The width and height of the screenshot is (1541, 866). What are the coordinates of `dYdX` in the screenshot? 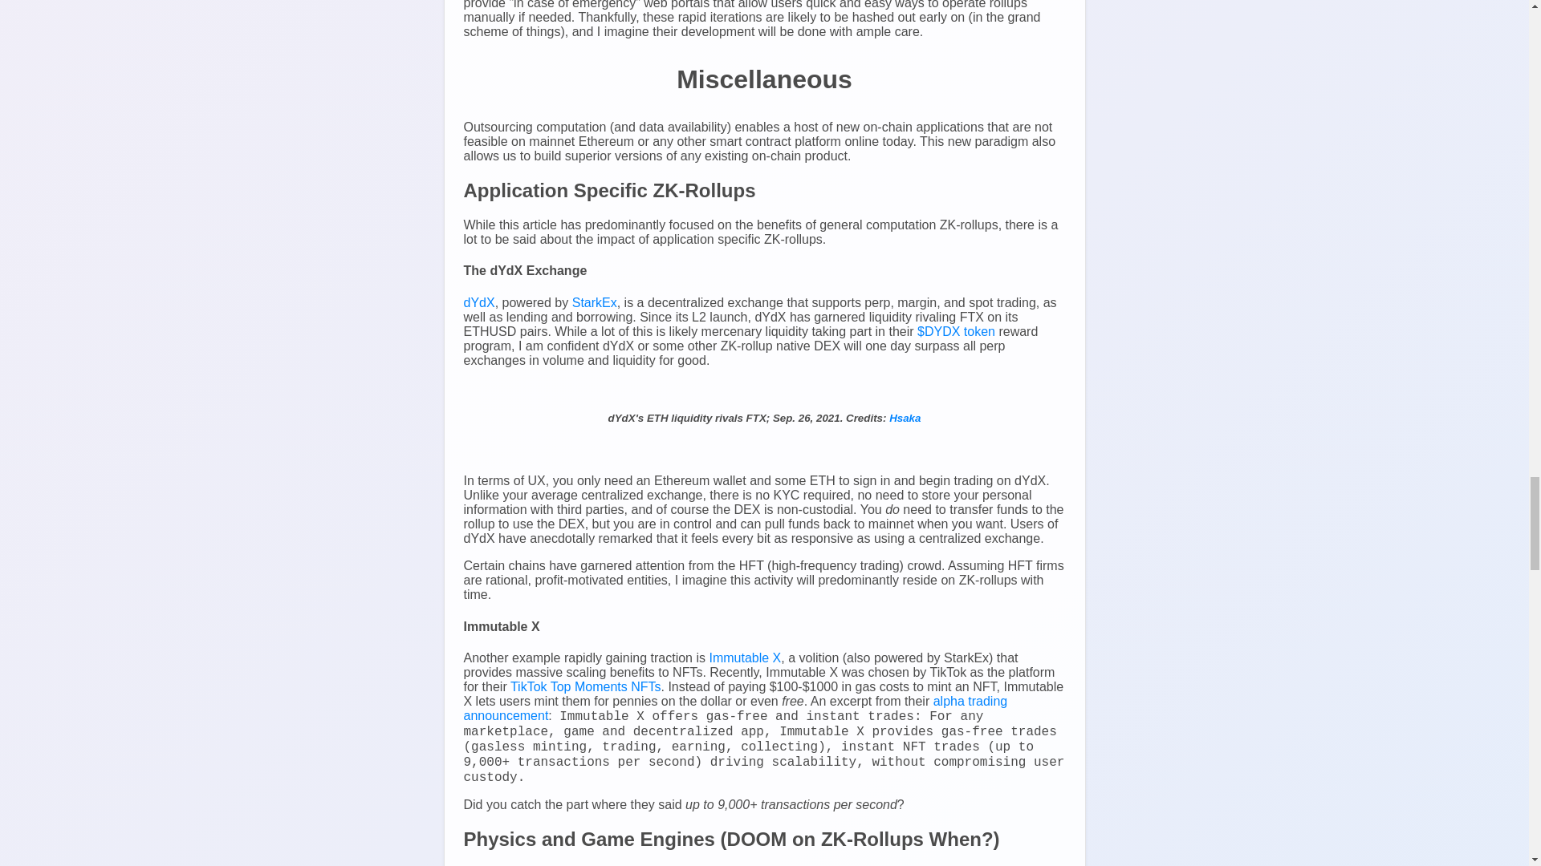 It's located at (478, 302).